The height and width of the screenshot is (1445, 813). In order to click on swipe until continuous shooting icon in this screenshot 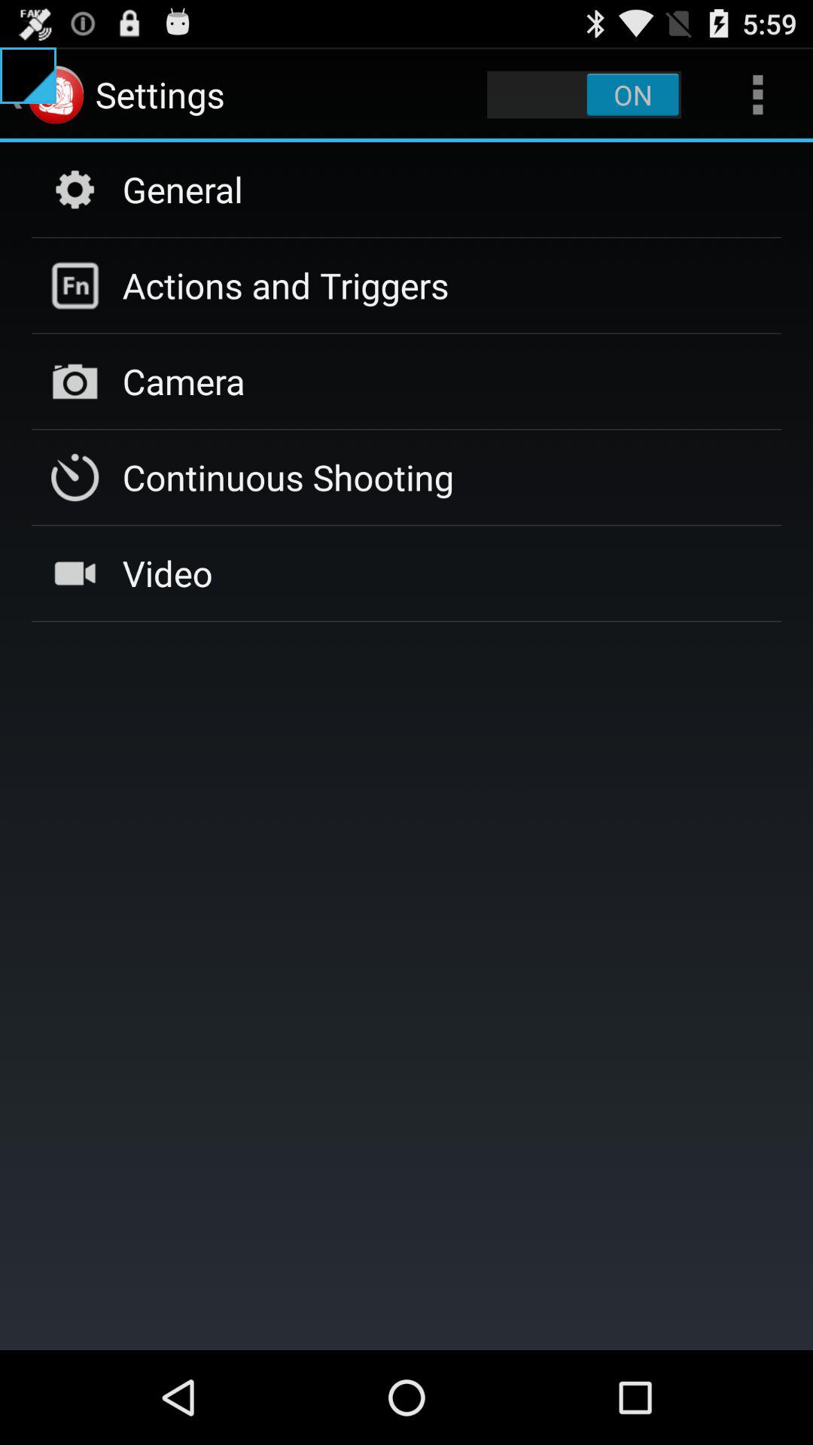, I will do `click(288, 477)`.